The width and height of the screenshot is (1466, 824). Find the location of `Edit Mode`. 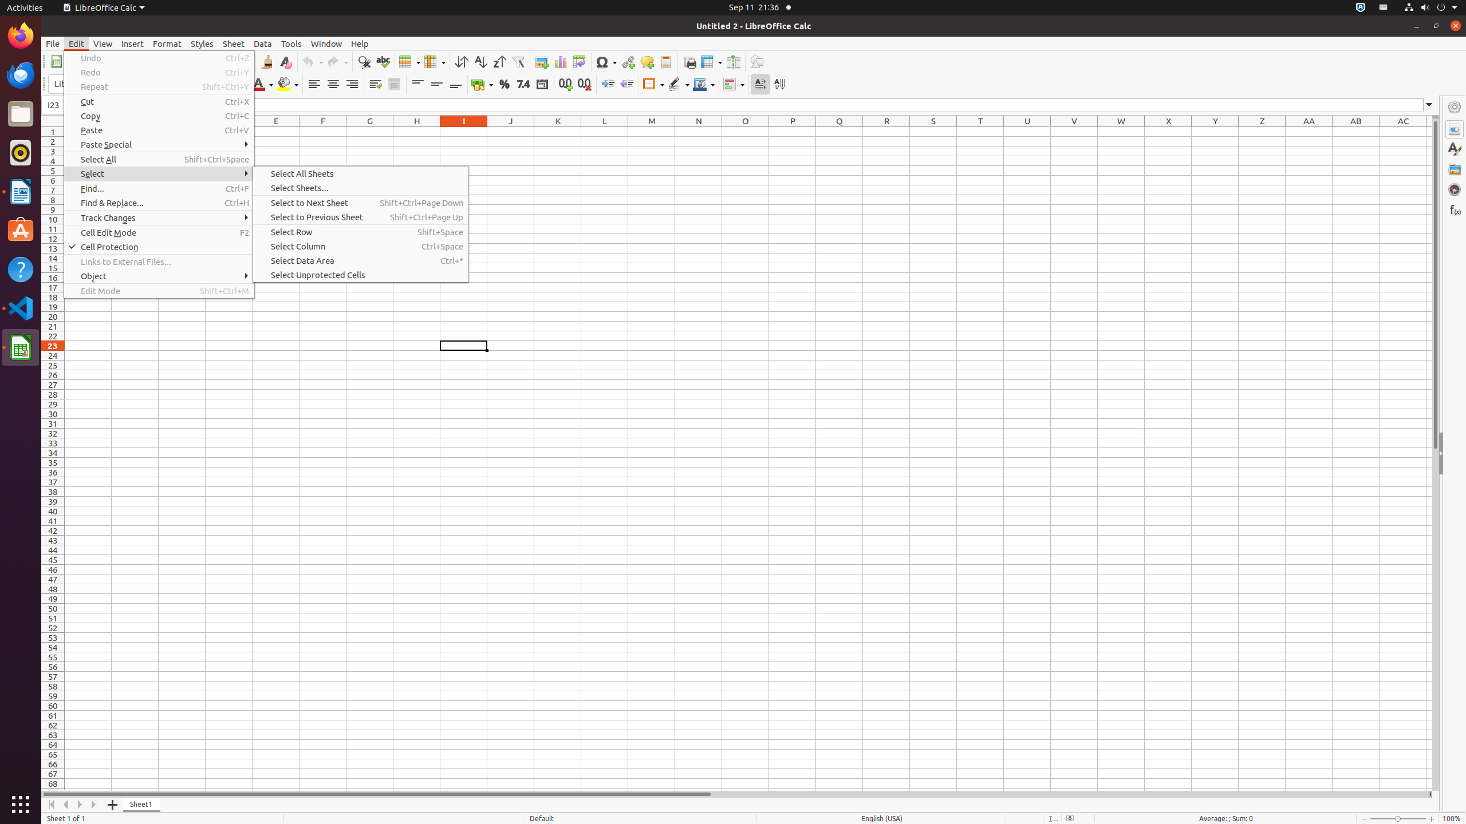

Edit Mode is located at coordinates (159, 291).